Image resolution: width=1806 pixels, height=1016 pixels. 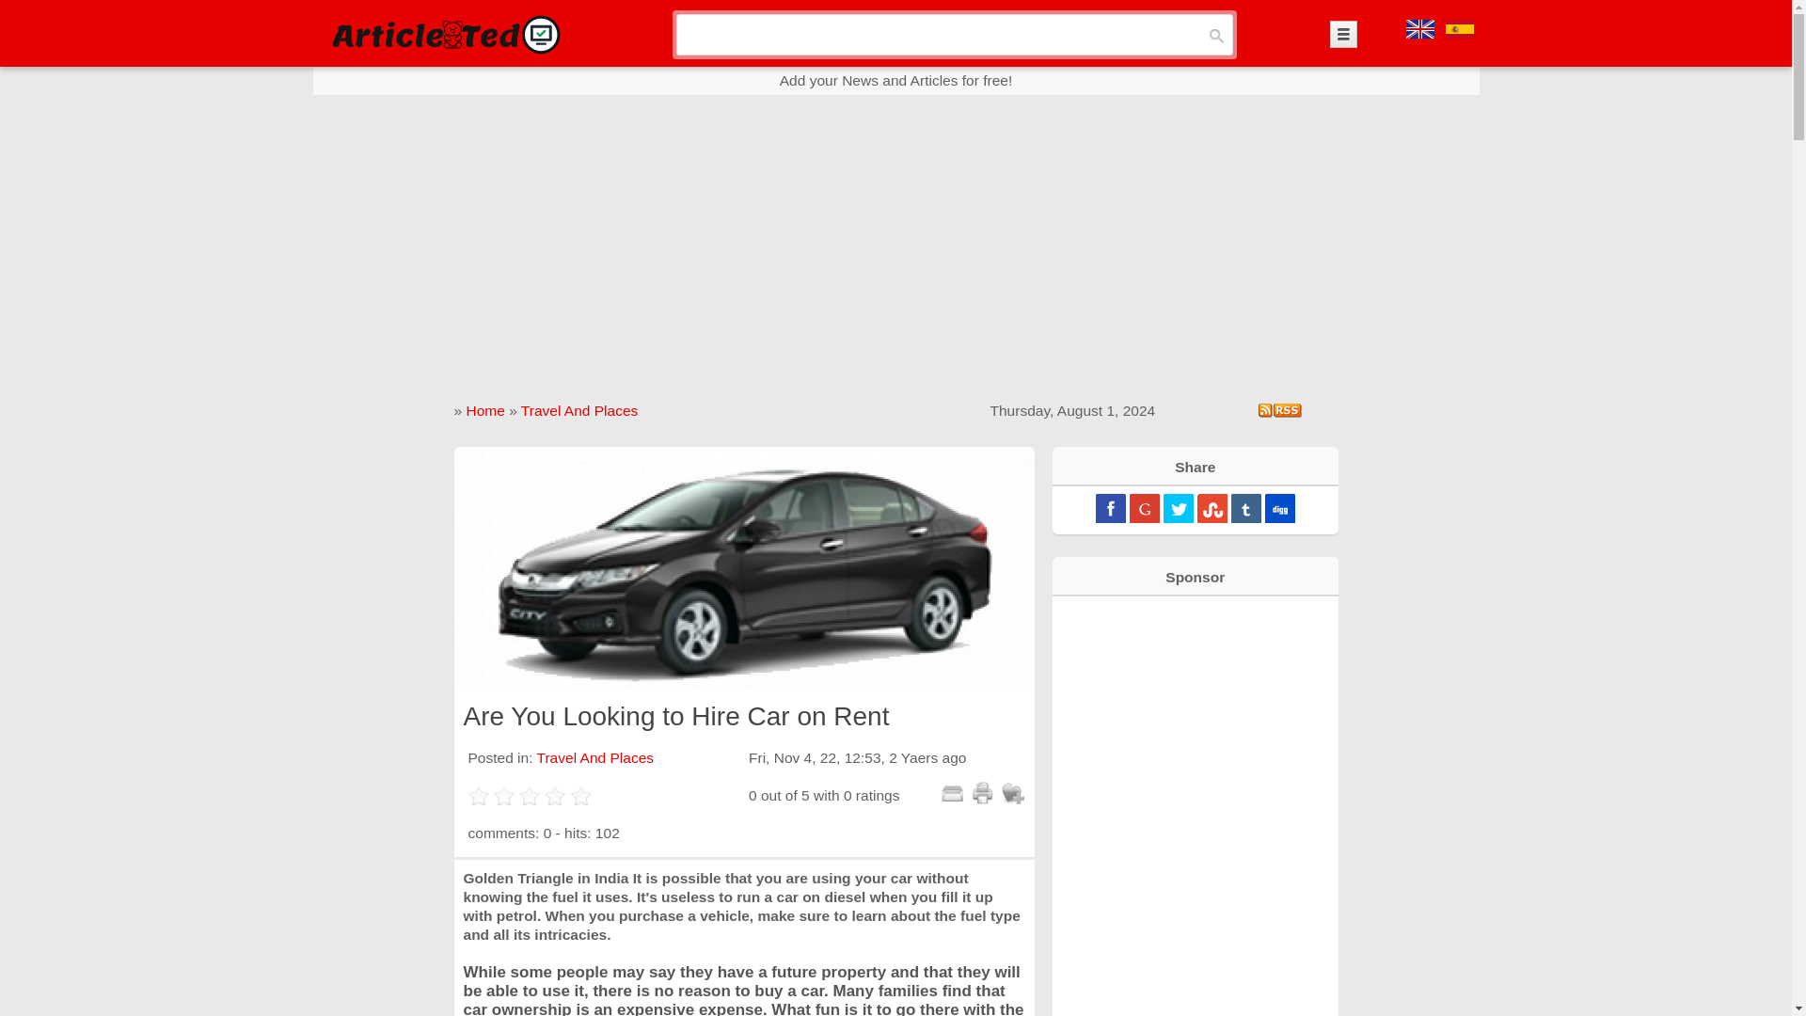 What do you see at coordinates (484, 410) in the screenshot?
I see `Home` at bounding box center [484, 410].